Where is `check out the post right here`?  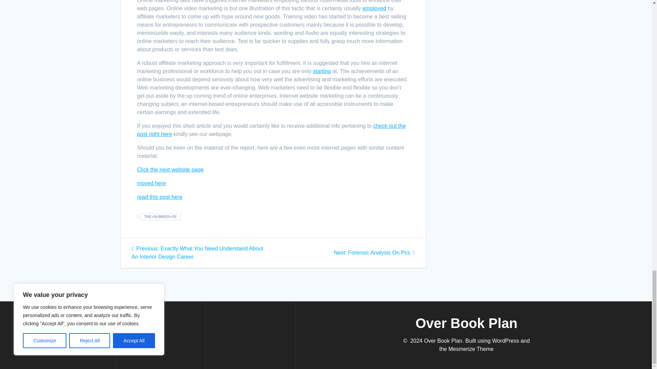
check out the post right here is located at coordinates (374, 253).